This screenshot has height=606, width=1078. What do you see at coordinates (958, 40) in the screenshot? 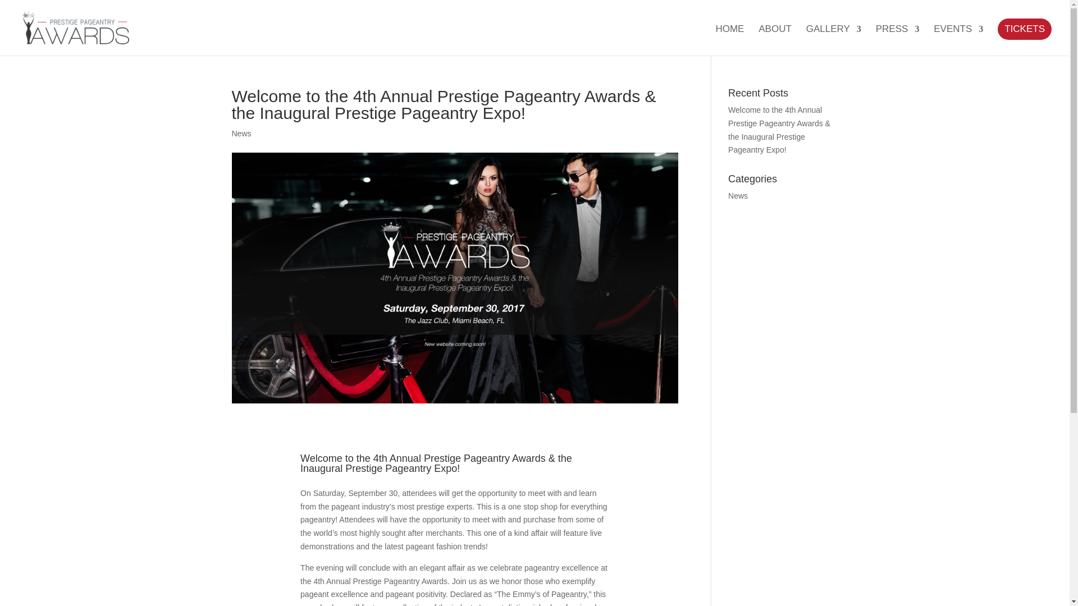
I see `EVENTS` at bounding box center [958, 40].